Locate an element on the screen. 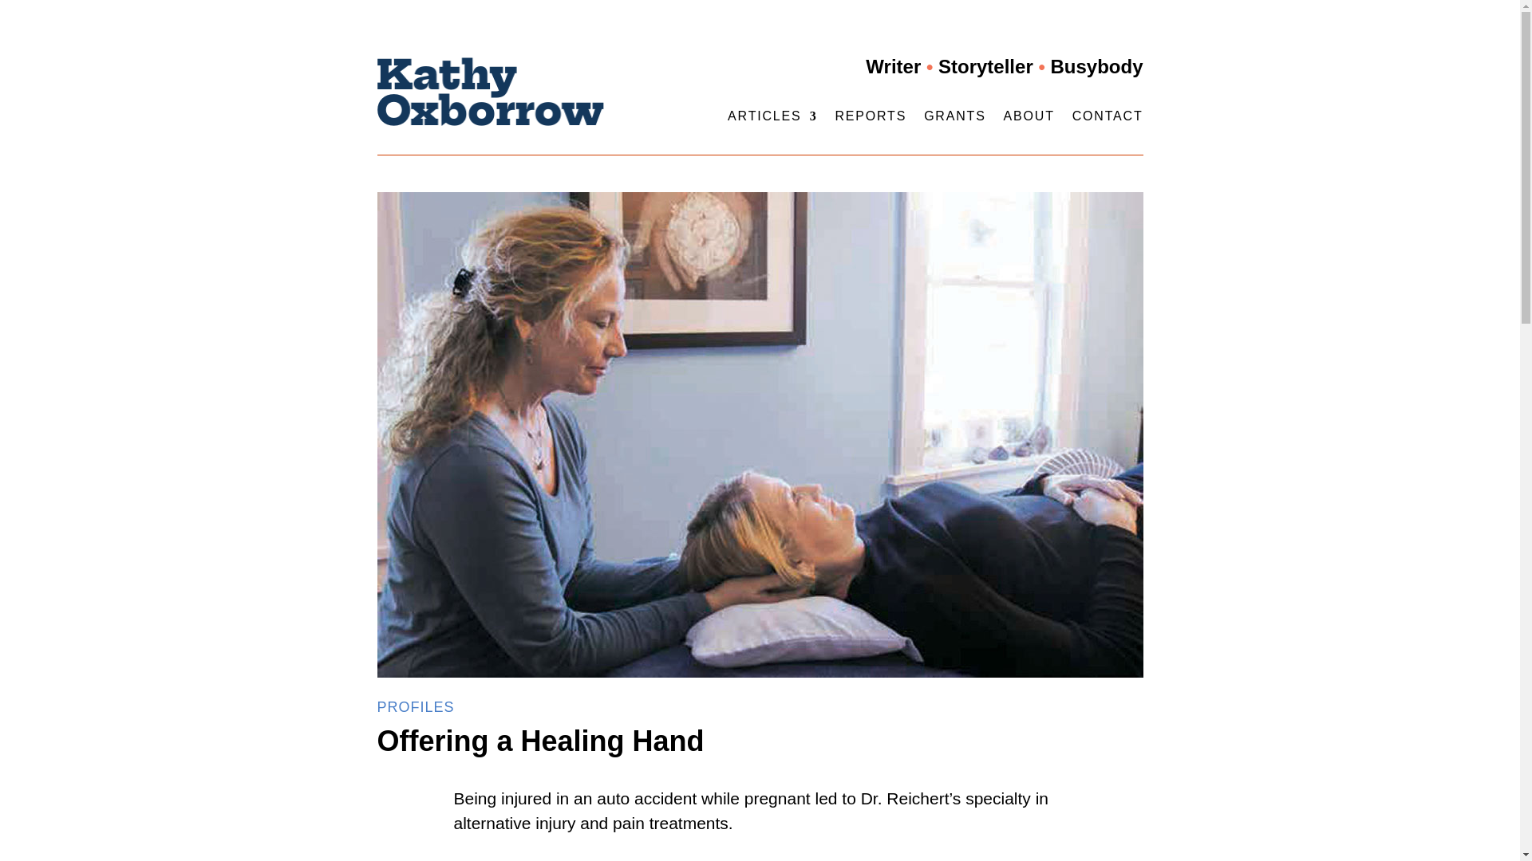 Image resolution: width=1532 pixels, height=861 pixels. GRANTS is located at coordinates (954, 119).